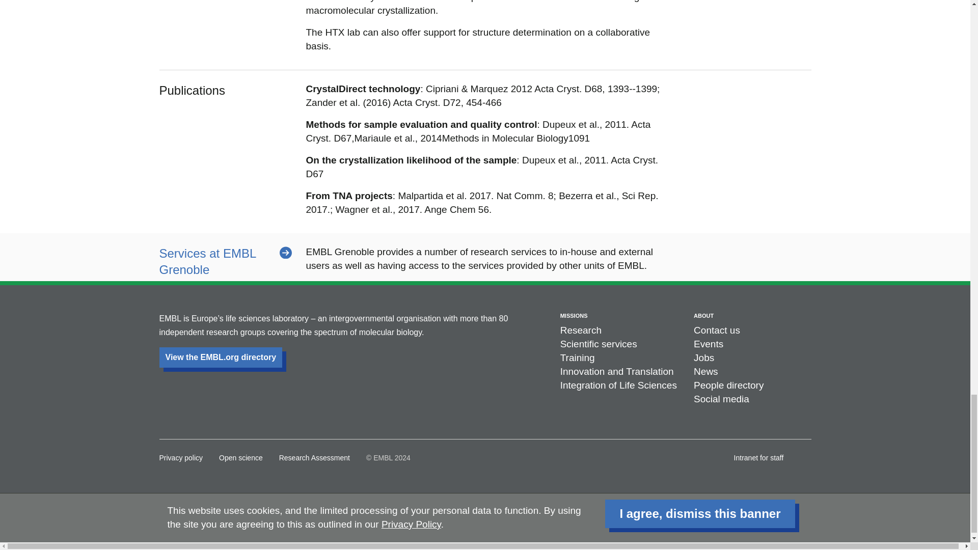  Describe the element at coordinates (314, 455) in the screenshot. I see `Research Assessment` at that location.